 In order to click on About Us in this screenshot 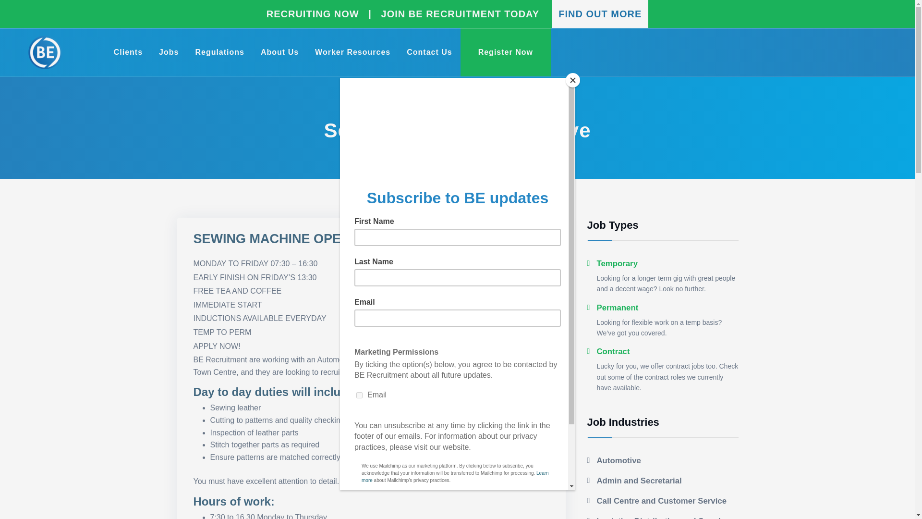, I will do `click(279, 52)`.